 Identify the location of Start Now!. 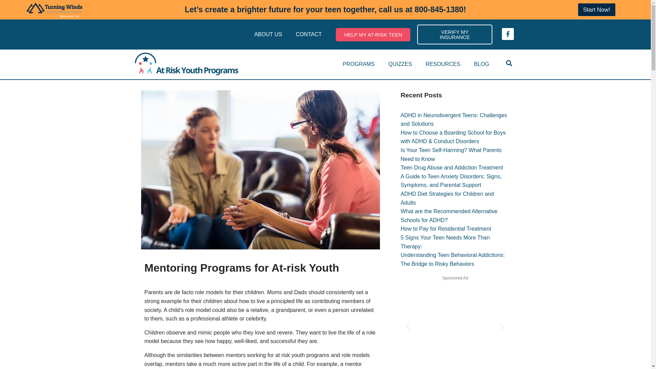
(597, 10).